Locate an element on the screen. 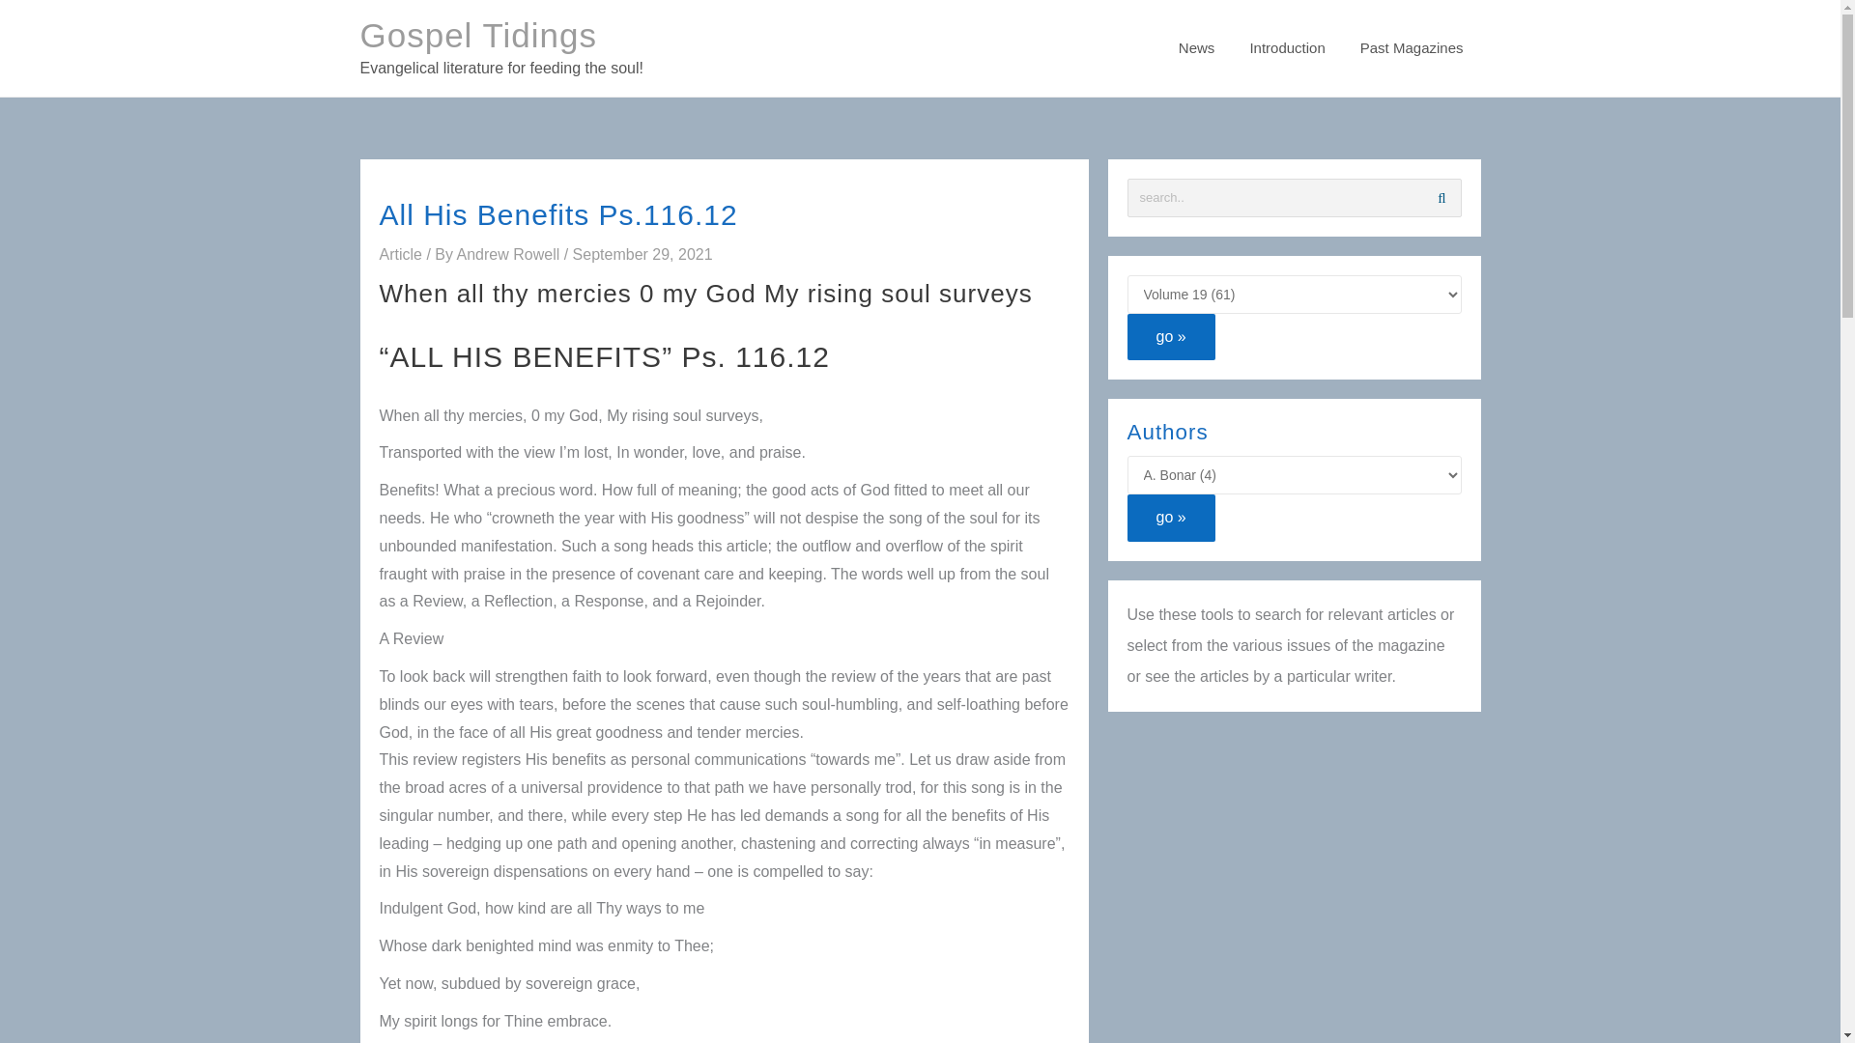 Image resolution: width=1855 pixels, height=1043 pixels. Article is located at coordinates (399, 254).